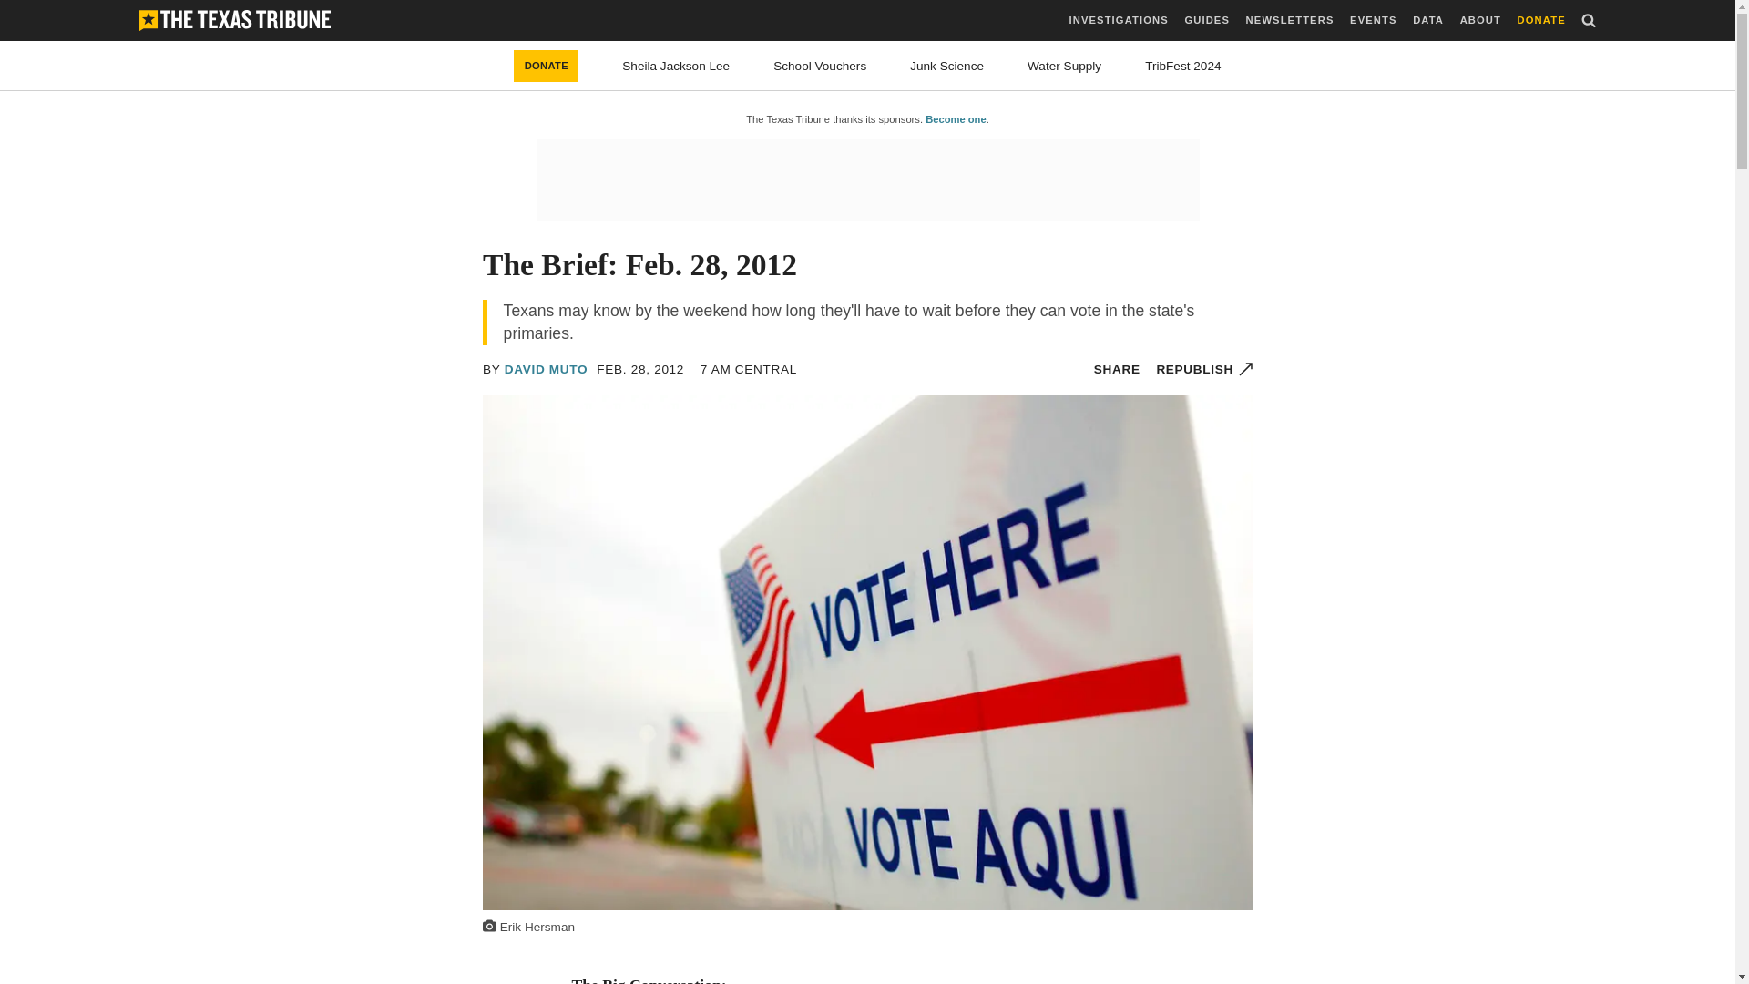 The height and width of the screenshot is (984, 1749). I want to click on 2012-02-28 07:00 CST, so click(749, 369).